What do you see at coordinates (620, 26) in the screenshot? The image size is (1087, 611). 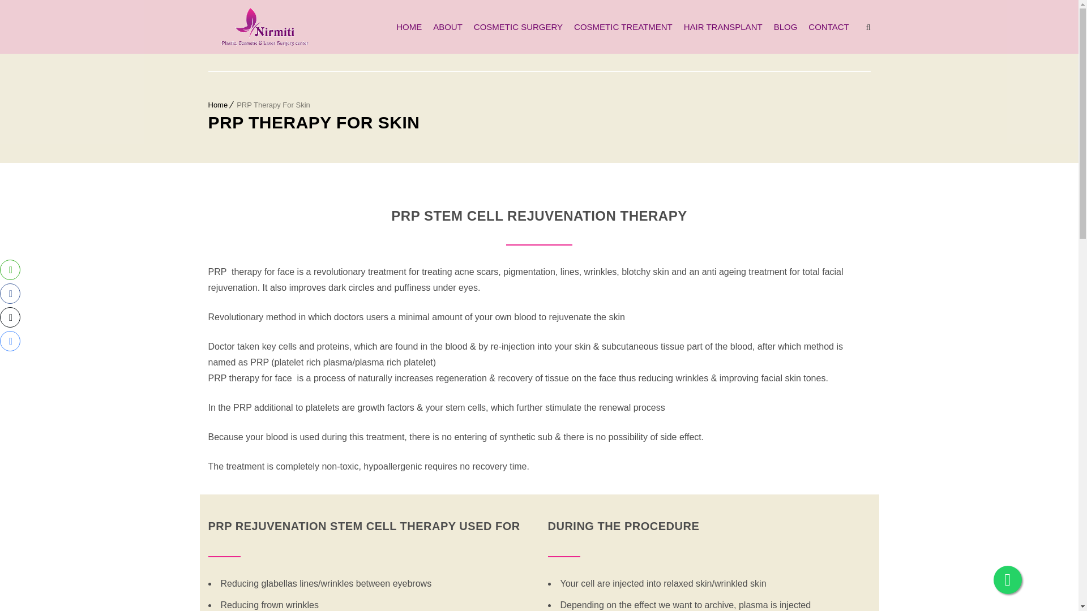 I see `COSMETIC TREATMENT` at bounding box center [620, 26].